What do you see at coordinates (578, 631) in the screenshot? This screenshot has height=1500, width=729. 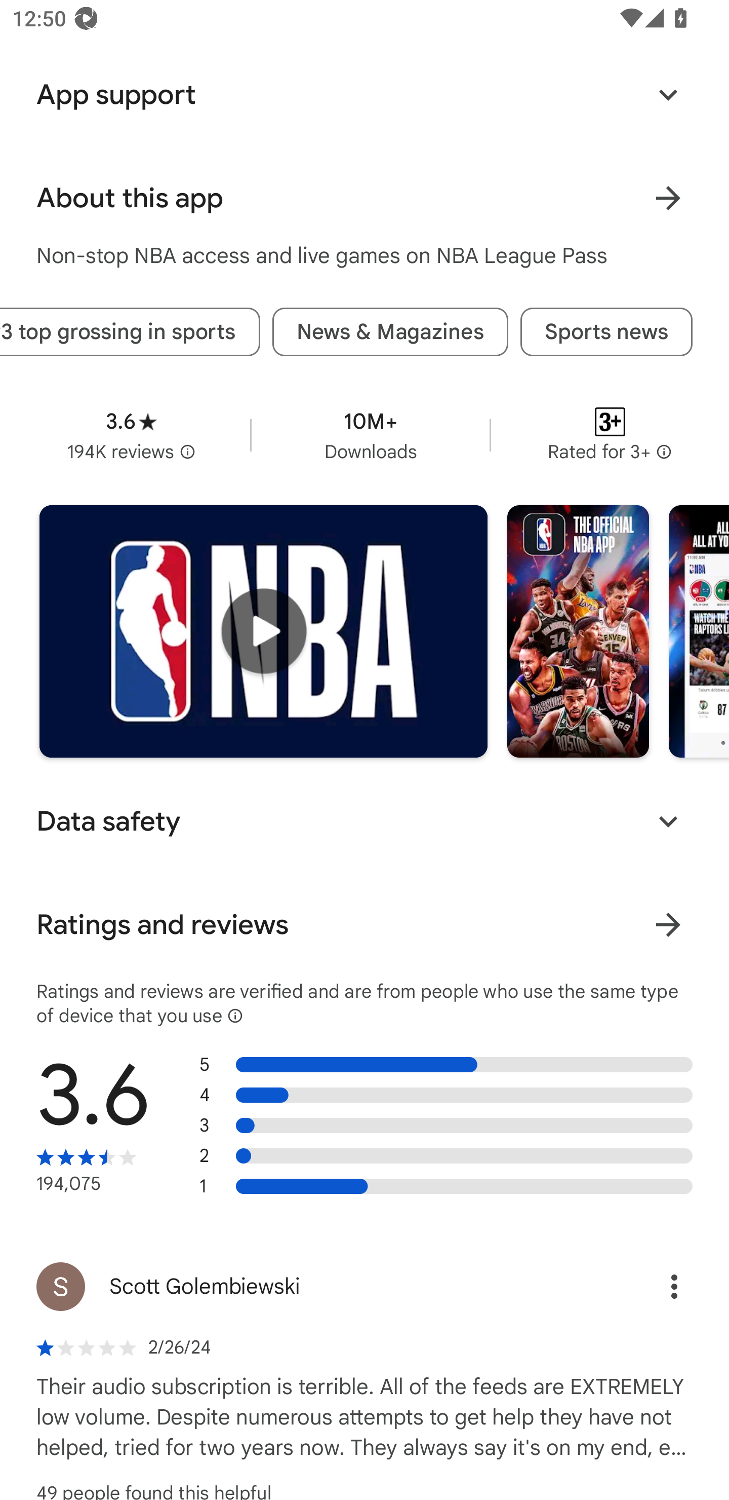 I see `Screenshot "1" of "7"` at bounding box center [578, 631].